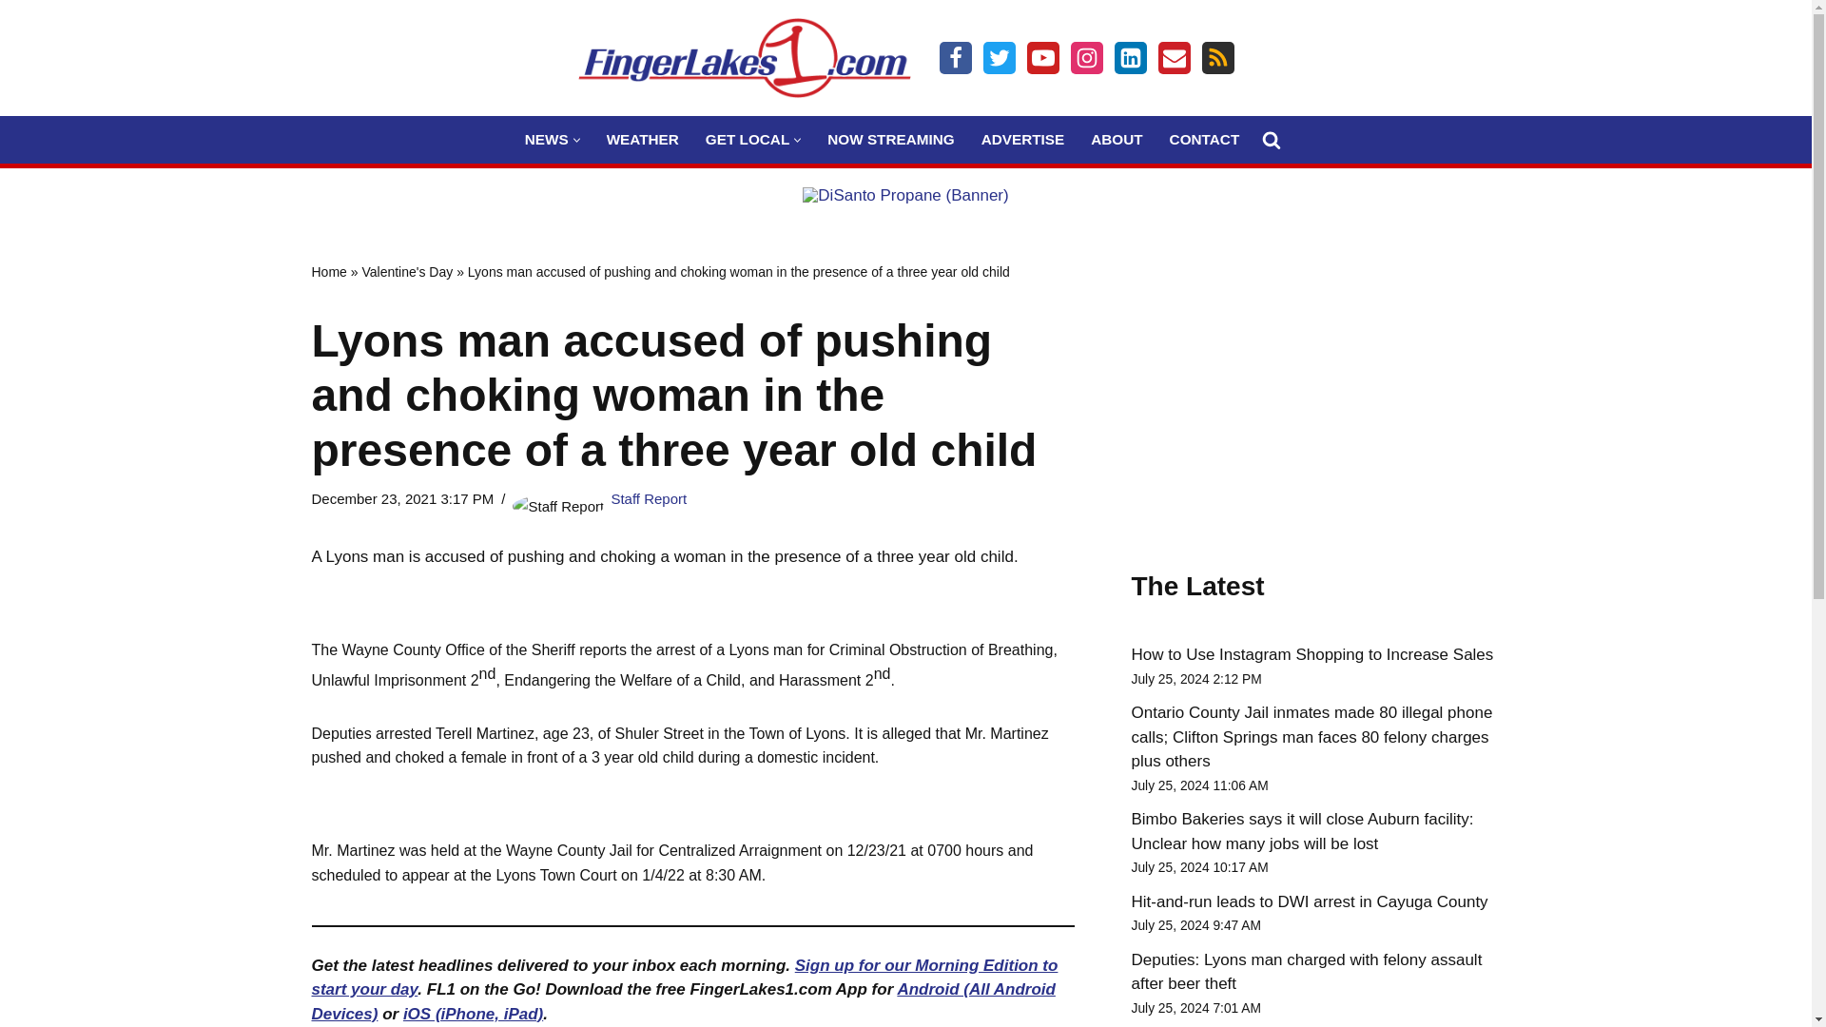 The width and height of the screenshot is (1826, 1027). Describe the element at coordinates (1023, 139) in the screenshot. I see `ADVERTISE` at that location.